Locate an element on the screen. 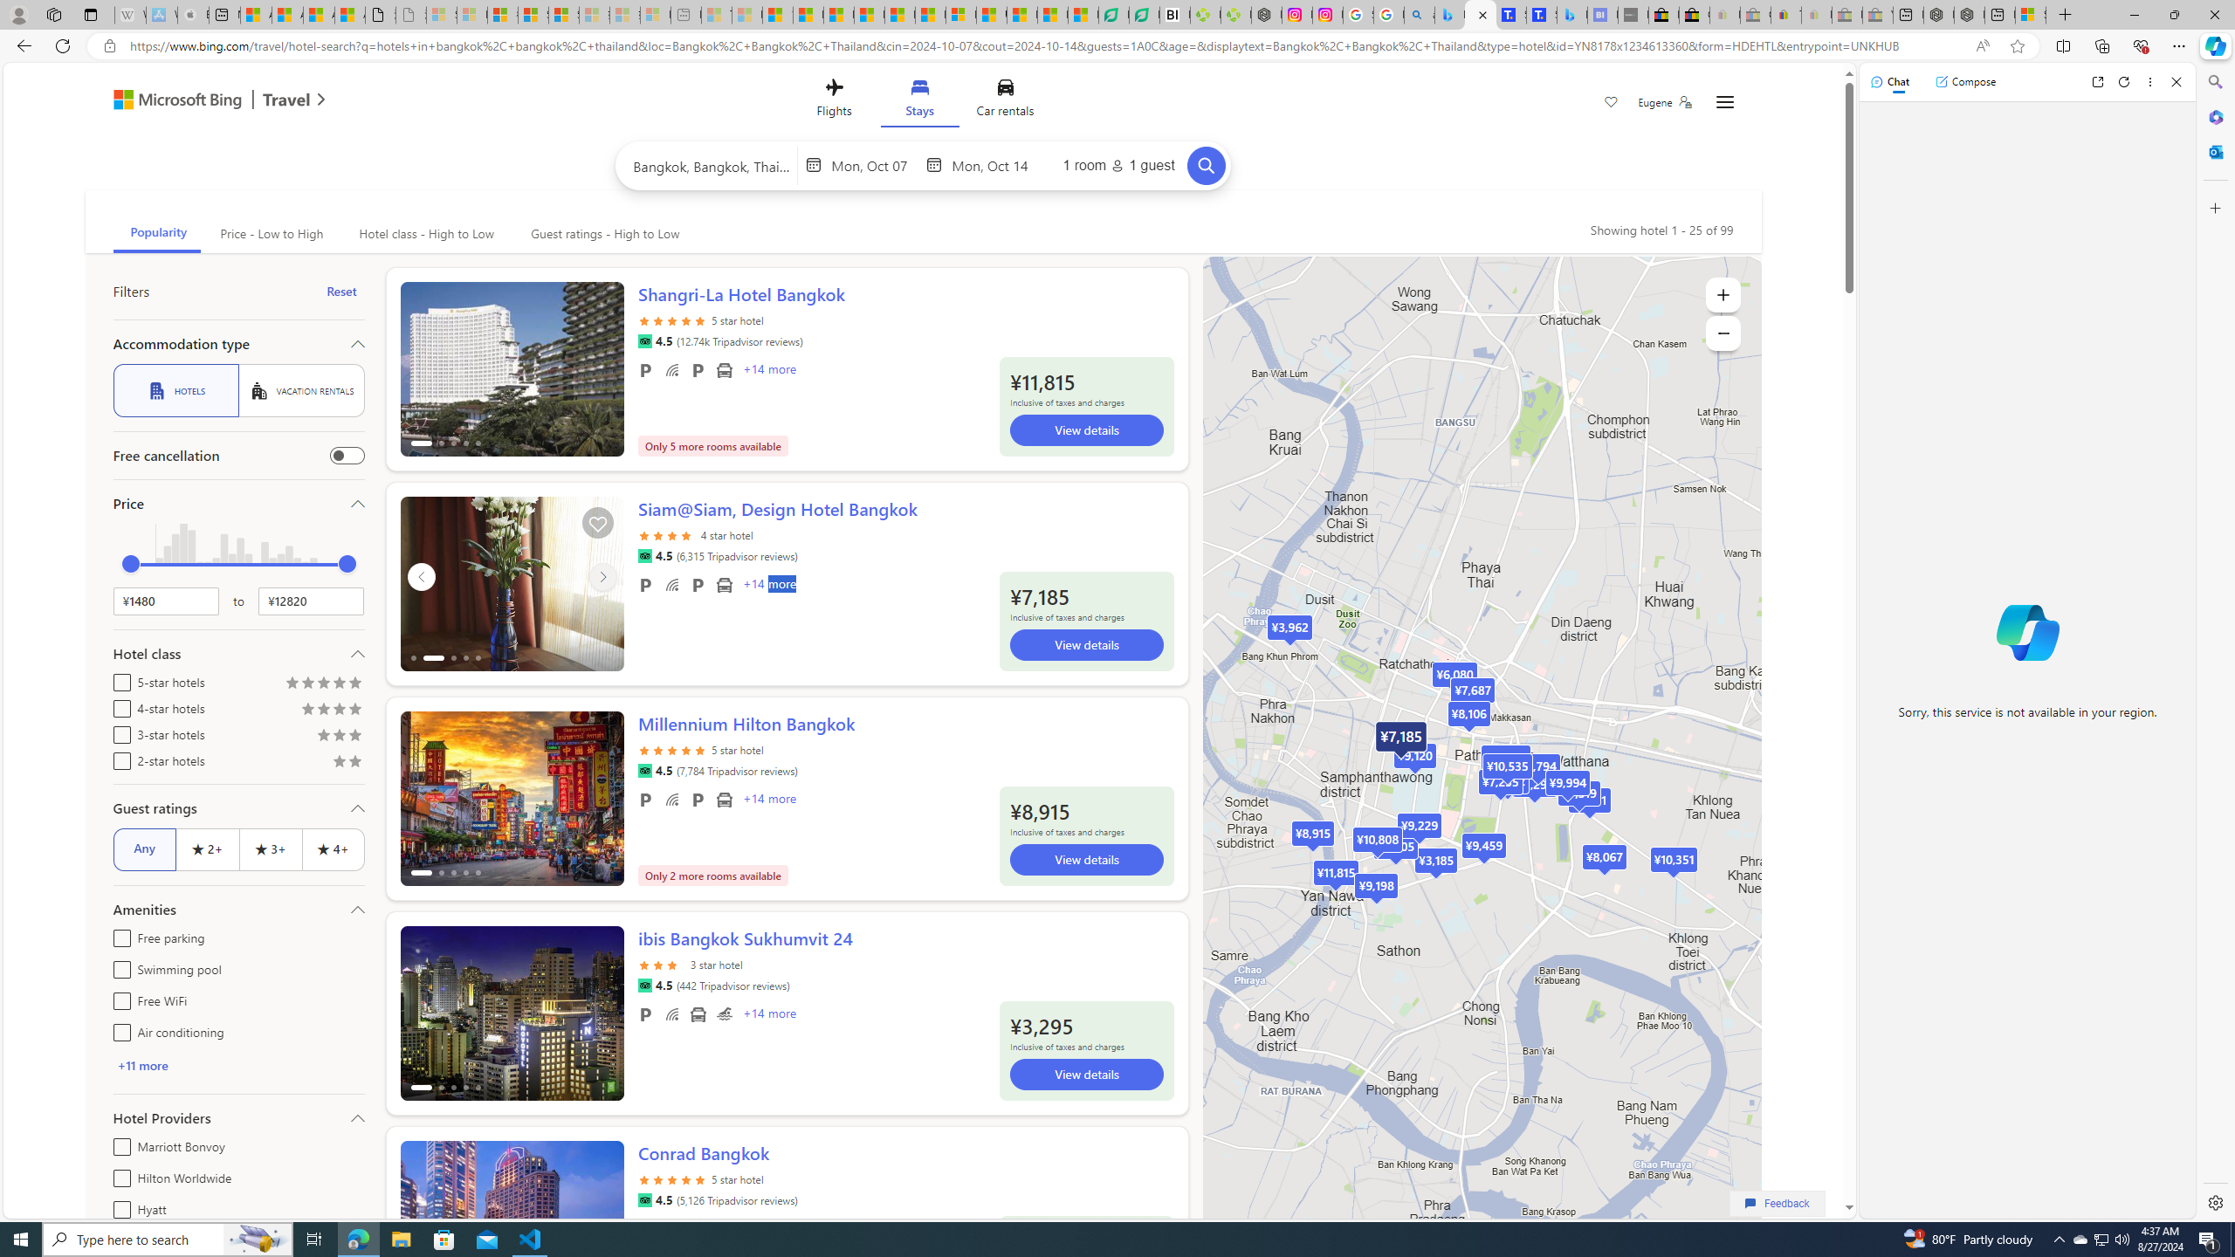 This screenshot has height=1257, width=2235. Microsoft Bing Travel - Stays in Bangkok, Bangkok, Thailand is located at coordinates (1481, 15).